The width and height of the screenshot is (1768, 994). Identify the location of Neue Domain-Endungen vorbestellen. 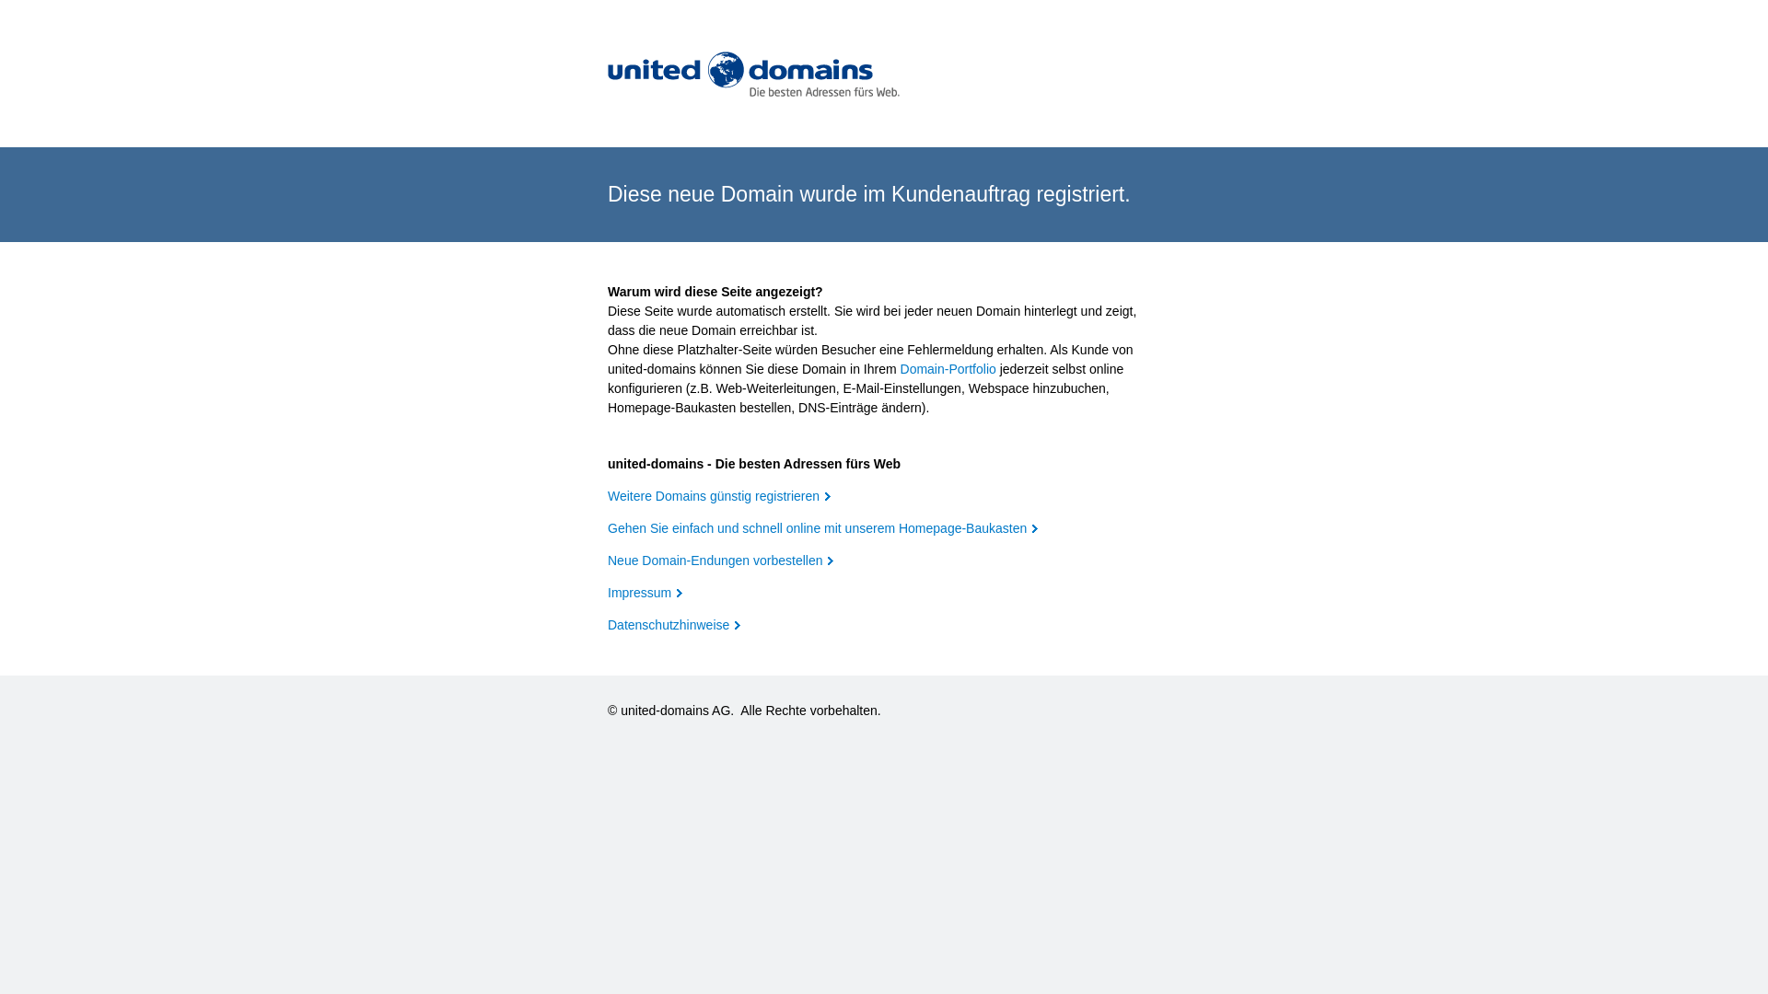
(720, 561).